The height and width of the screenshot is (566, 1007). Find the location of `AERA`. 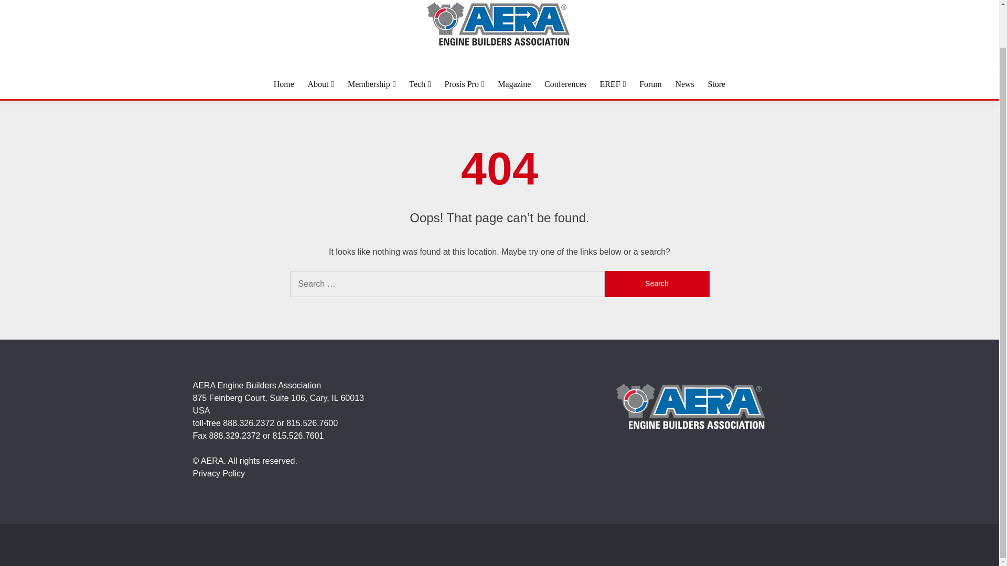

AERA is located at coordinates (237, 72).